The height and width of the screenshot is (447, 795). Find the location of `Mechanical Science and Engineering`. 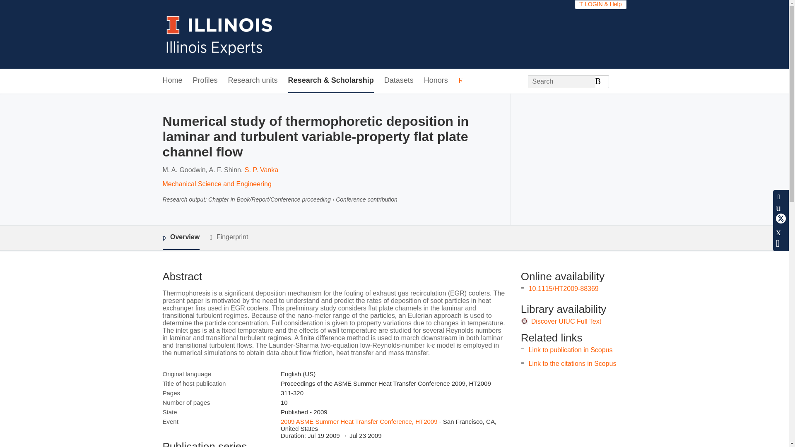

Mechanical Science and Engineering is located at coordinates (216, 184).